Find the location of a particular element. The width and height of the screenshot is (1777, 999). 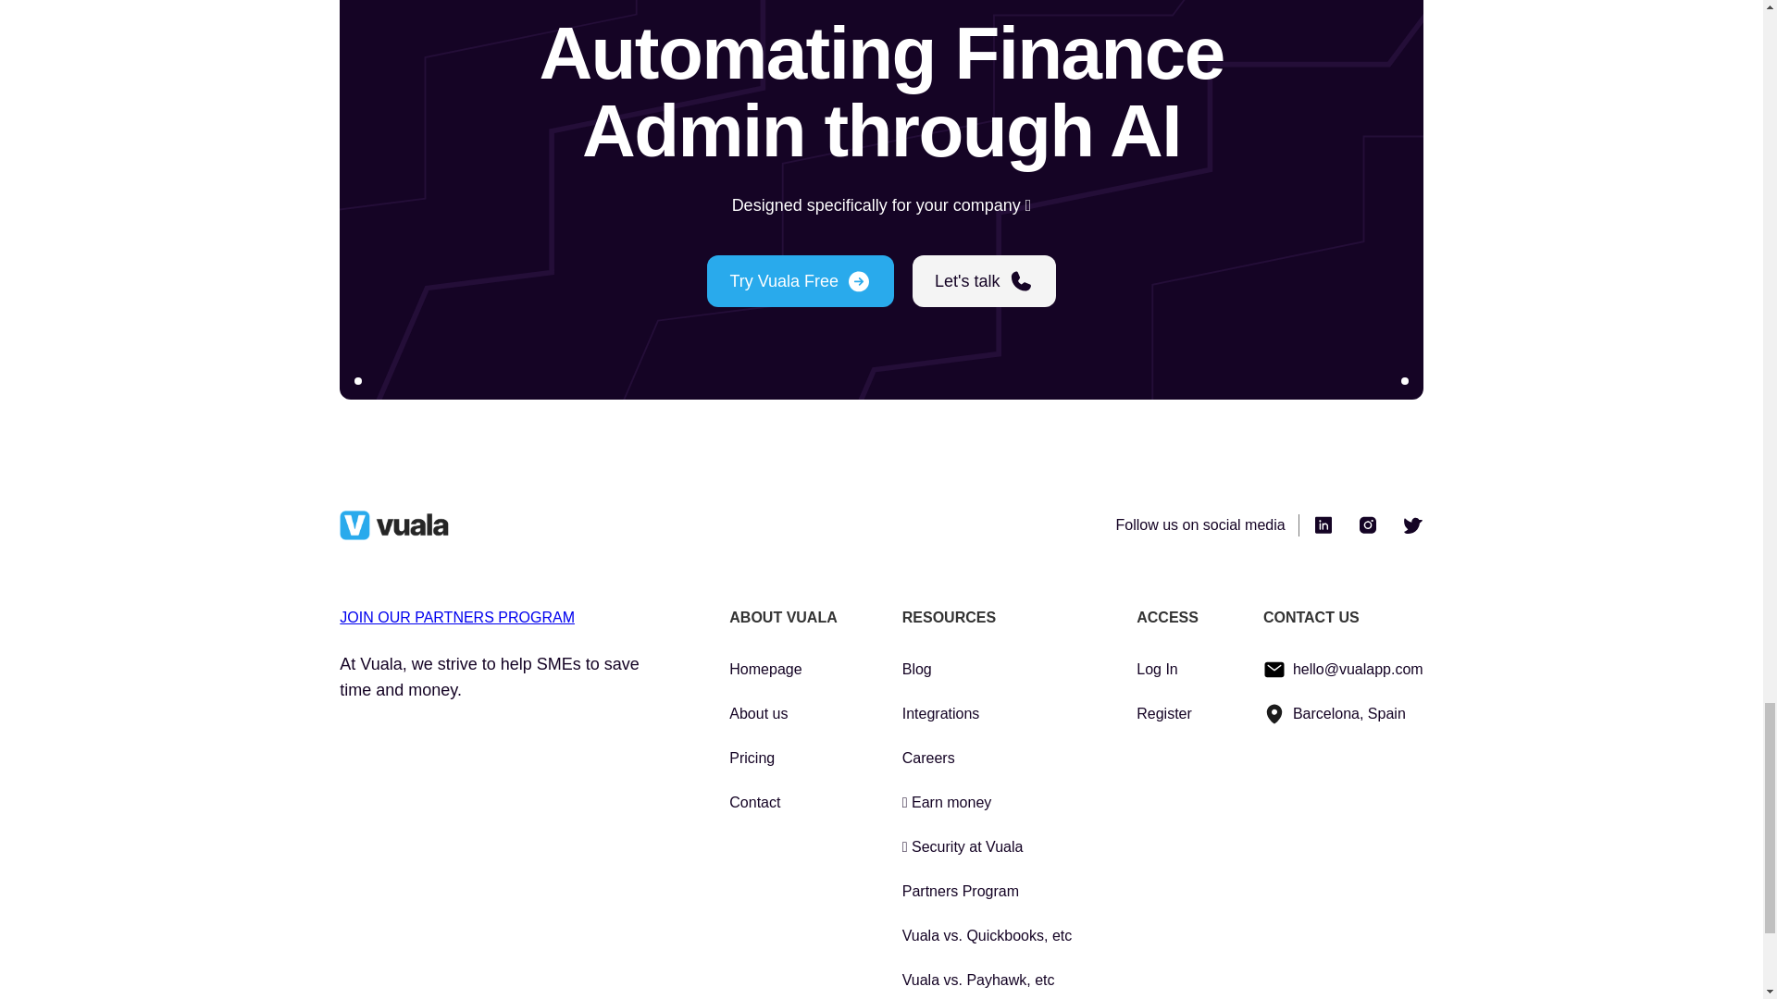

Homepage is located at coordinates (783, 669).